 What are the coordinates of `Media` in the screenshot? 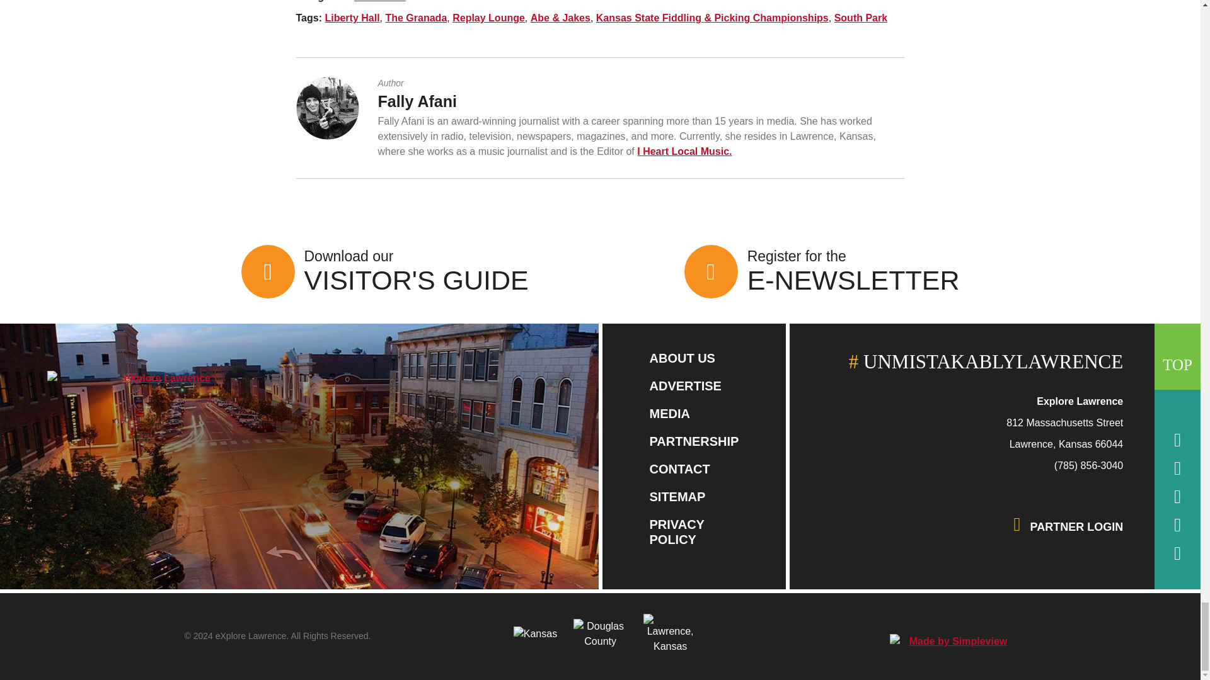 It's located at (669, 413).